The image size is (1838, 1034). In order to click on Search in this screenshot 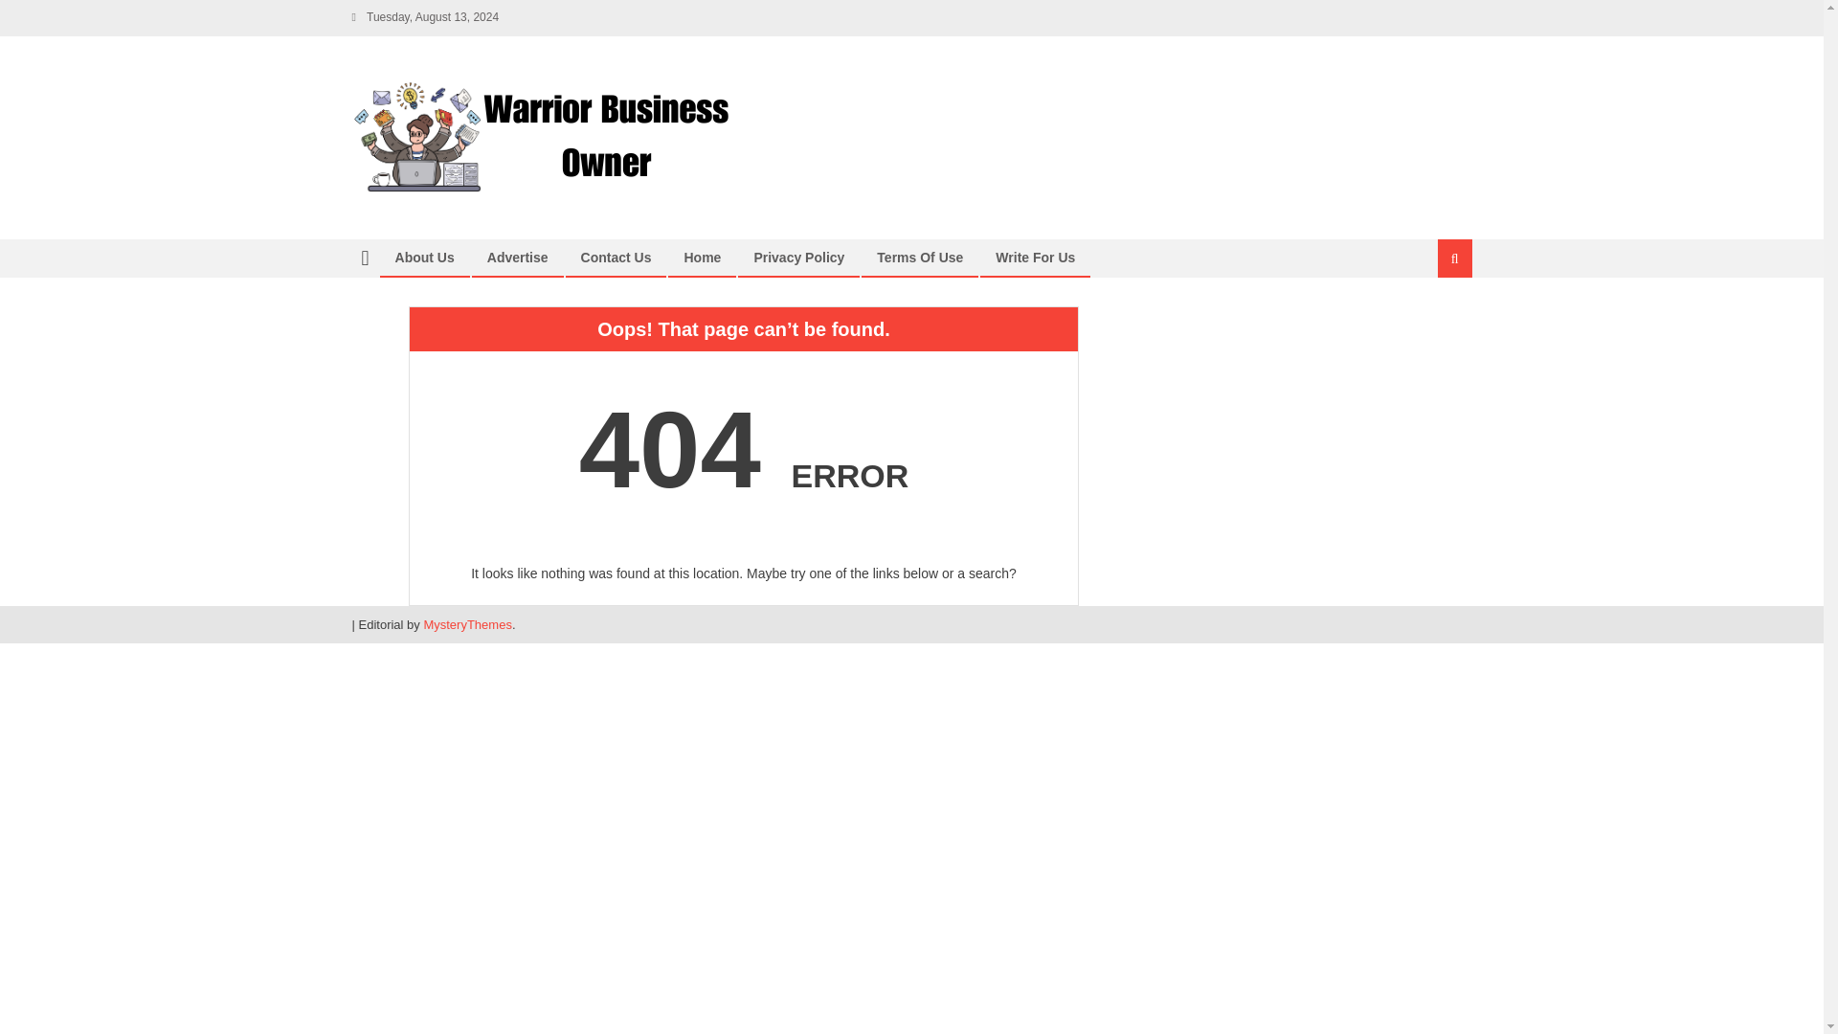, I will do `click(1431, 322)`.